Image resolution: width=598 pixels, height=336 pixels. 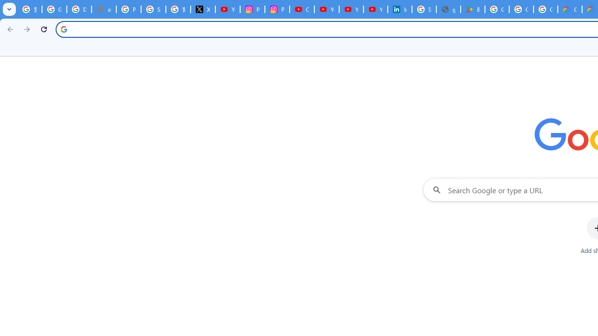 I want to click on Google Workspace - Specific Terms, so click(x=521, y=9).